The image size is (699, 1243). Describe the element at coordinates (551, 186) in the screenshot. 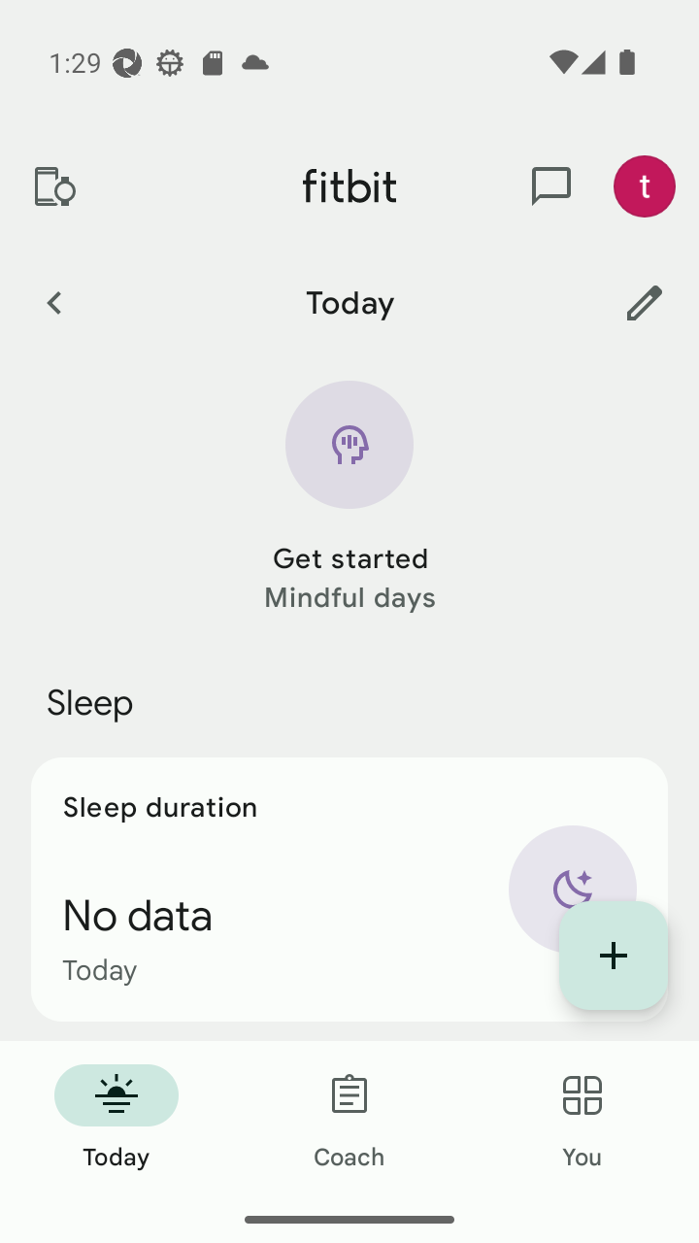

I see `messages and notifications` at that location.